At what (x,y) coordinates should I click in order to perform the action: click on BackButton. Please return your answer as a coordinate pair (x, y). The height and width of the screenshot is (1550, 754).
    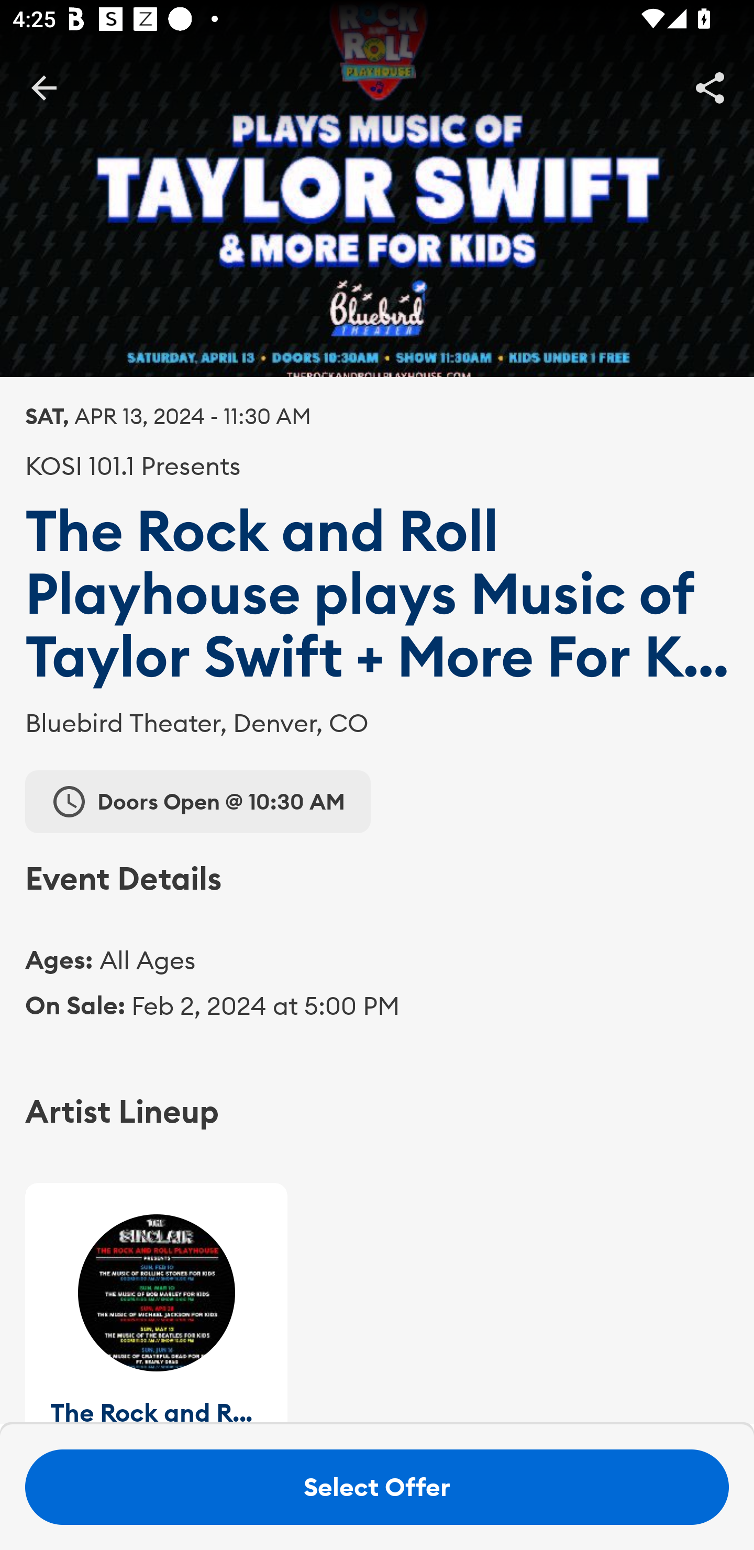
    Looking at the image, I should click on (43, 87).